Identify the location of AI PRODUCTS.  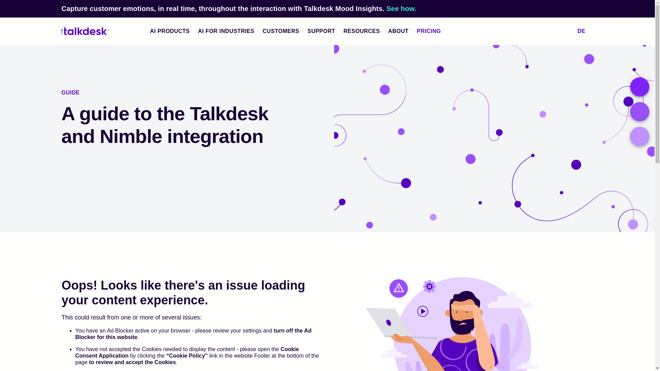
(170, 31).